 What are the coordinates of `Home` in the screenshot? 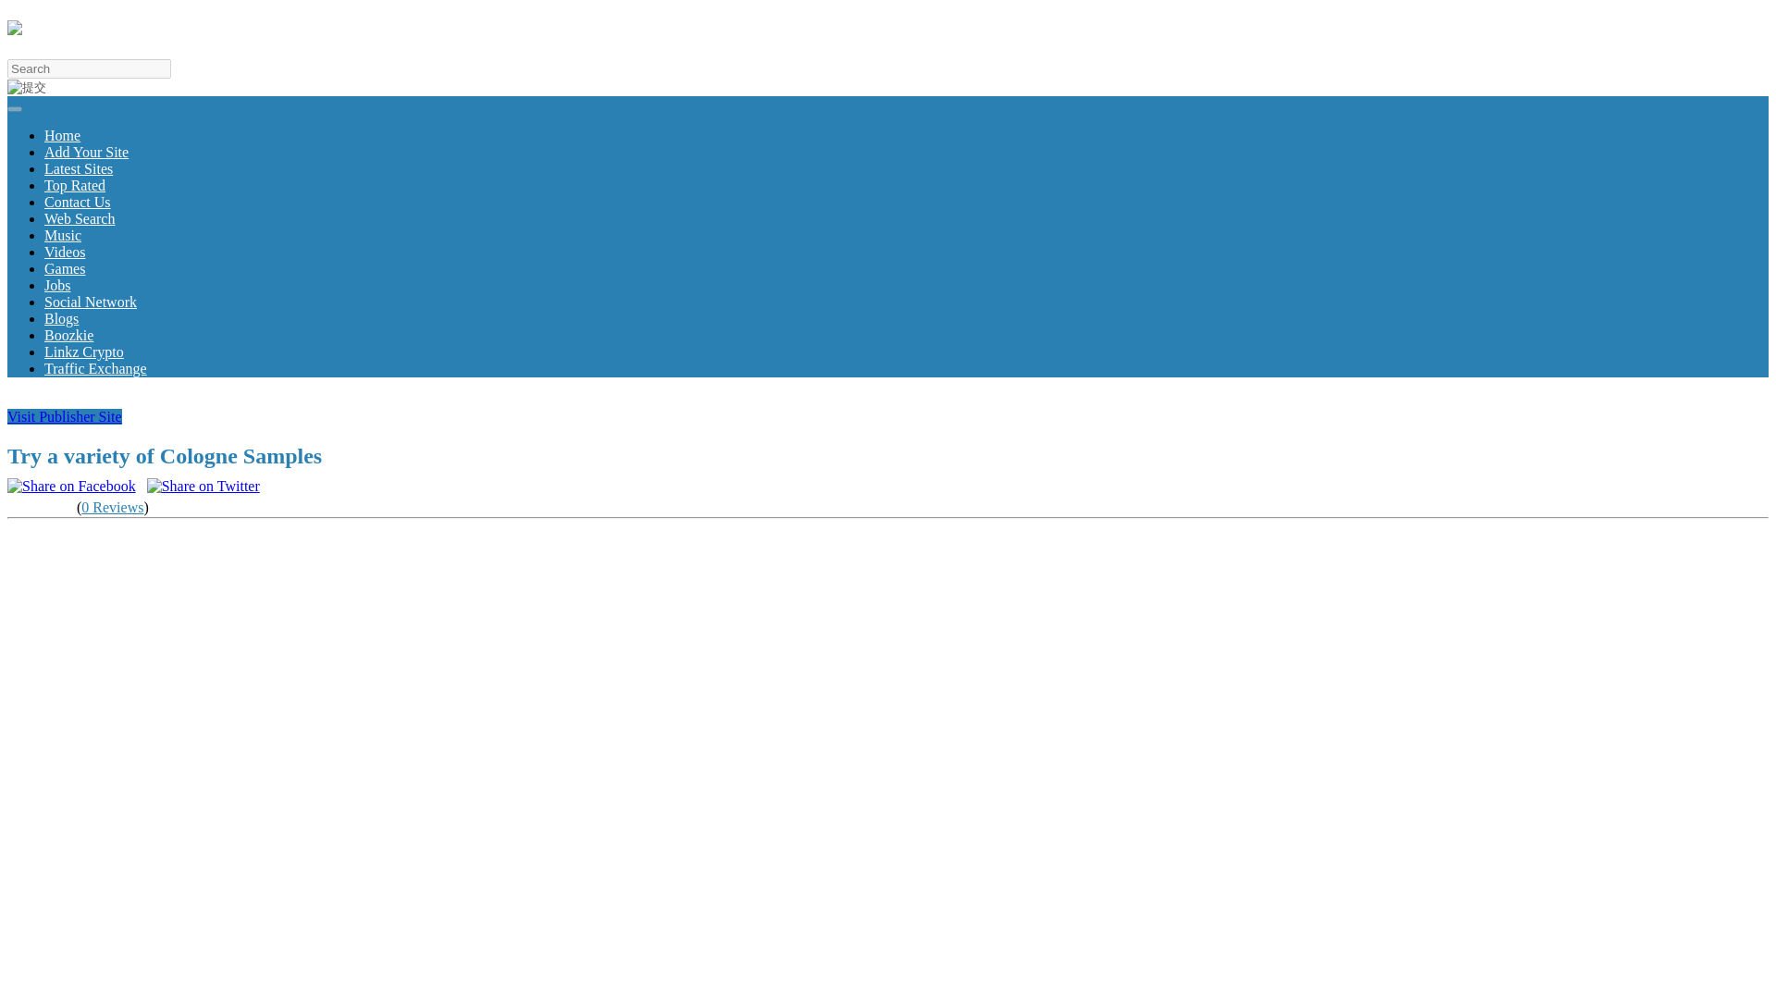 It's located at (62, 135).